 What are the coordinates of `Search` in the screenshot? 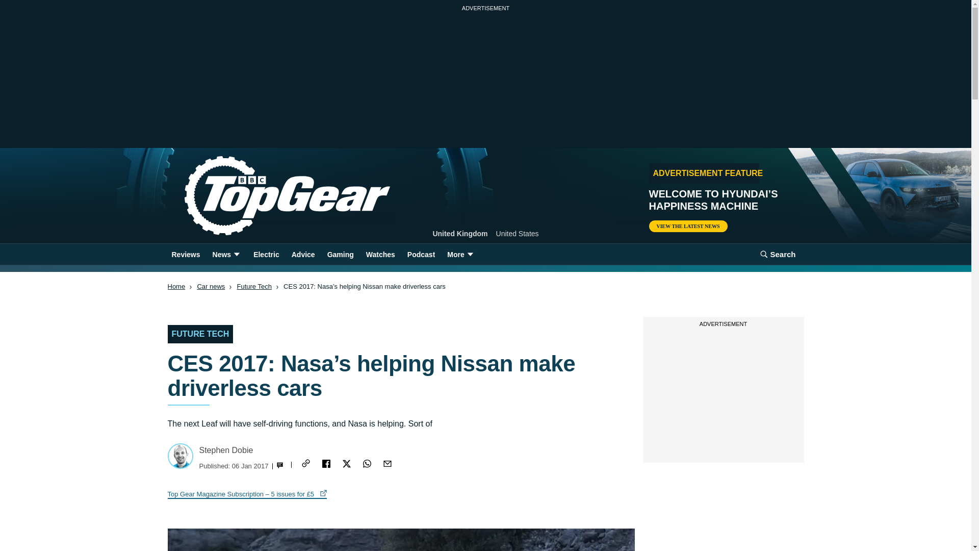 It's located at (778, 254).